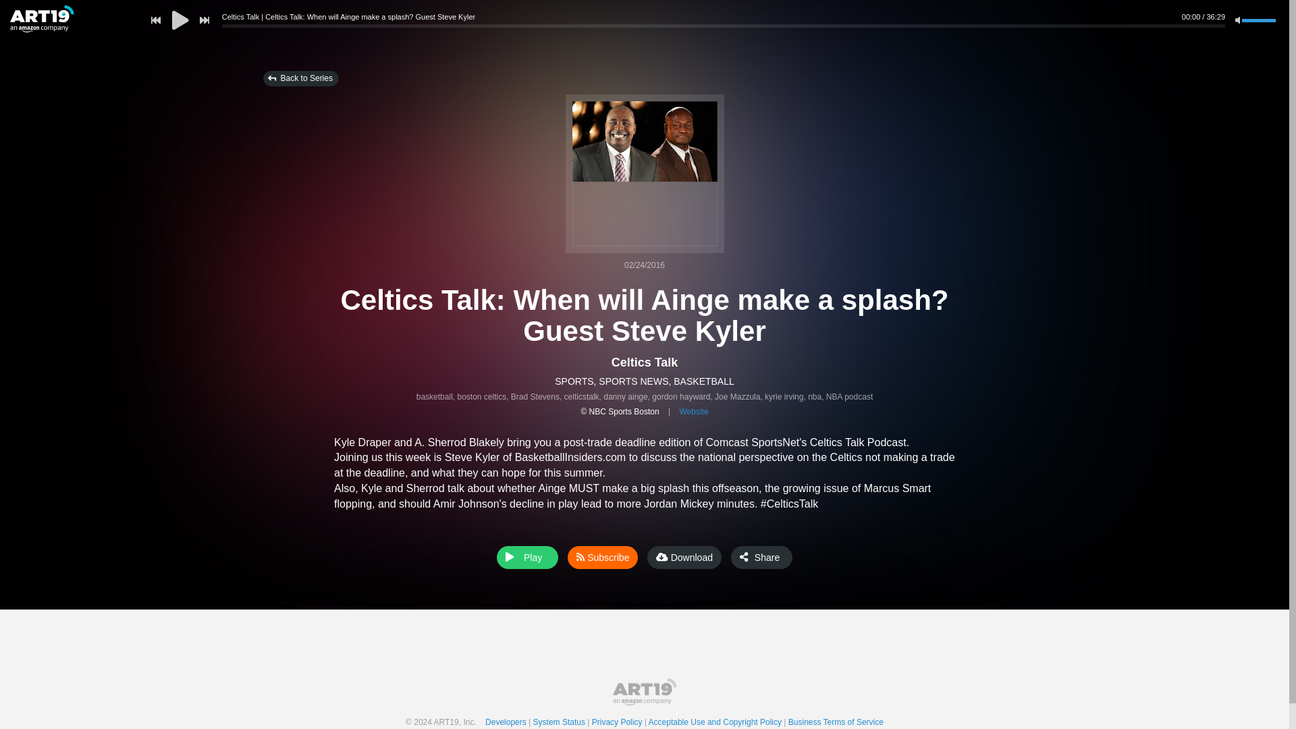 The image size is (1296, 729). What do you see at coordinates (300, 78) in the screenshot?
I see `Back to Series` at bounding box center [300, 78].